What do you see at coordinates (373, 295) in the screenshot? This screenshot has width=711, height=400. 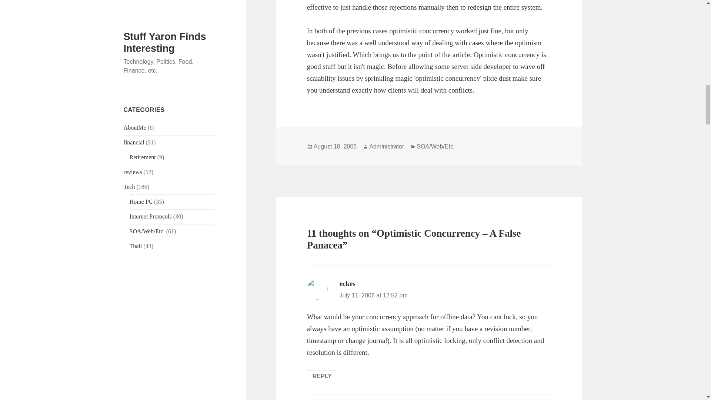 I see `July 11, 2006 at 12:52 pm` at bounding box center [373, 295].